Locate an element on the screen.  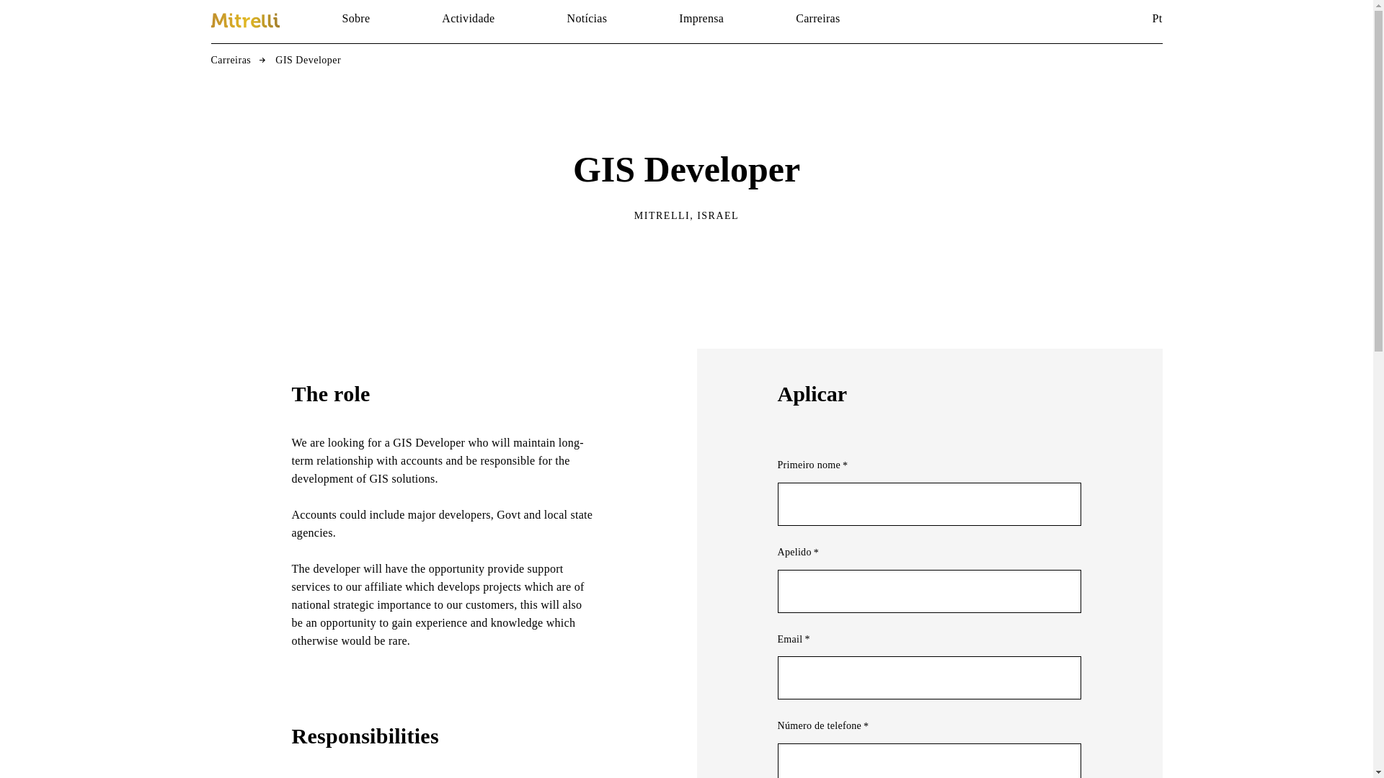
Actividade is located at coordinates (467, 19).